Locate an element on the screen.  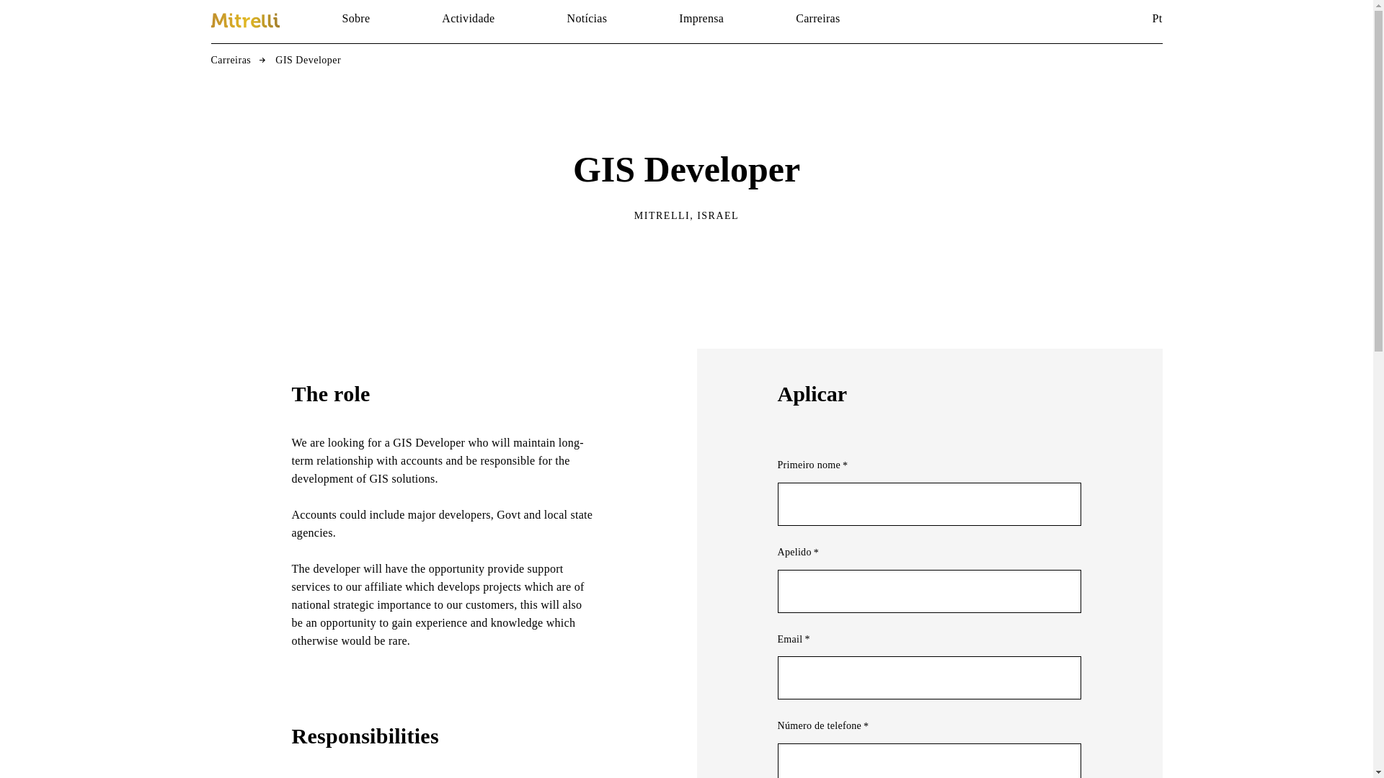
Actividade is located at coordinates (467, 19).